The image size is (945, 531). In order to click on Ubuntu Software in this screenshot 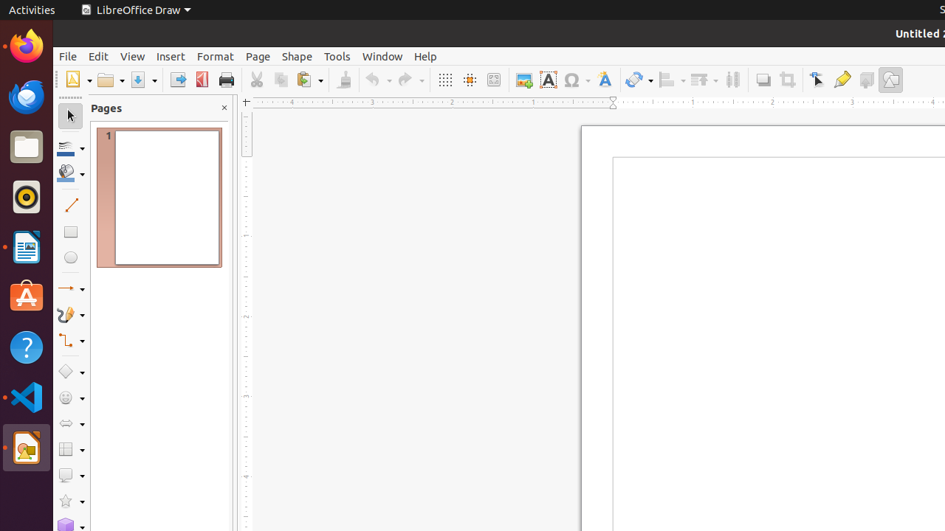, I will do `click(27, 296)`.